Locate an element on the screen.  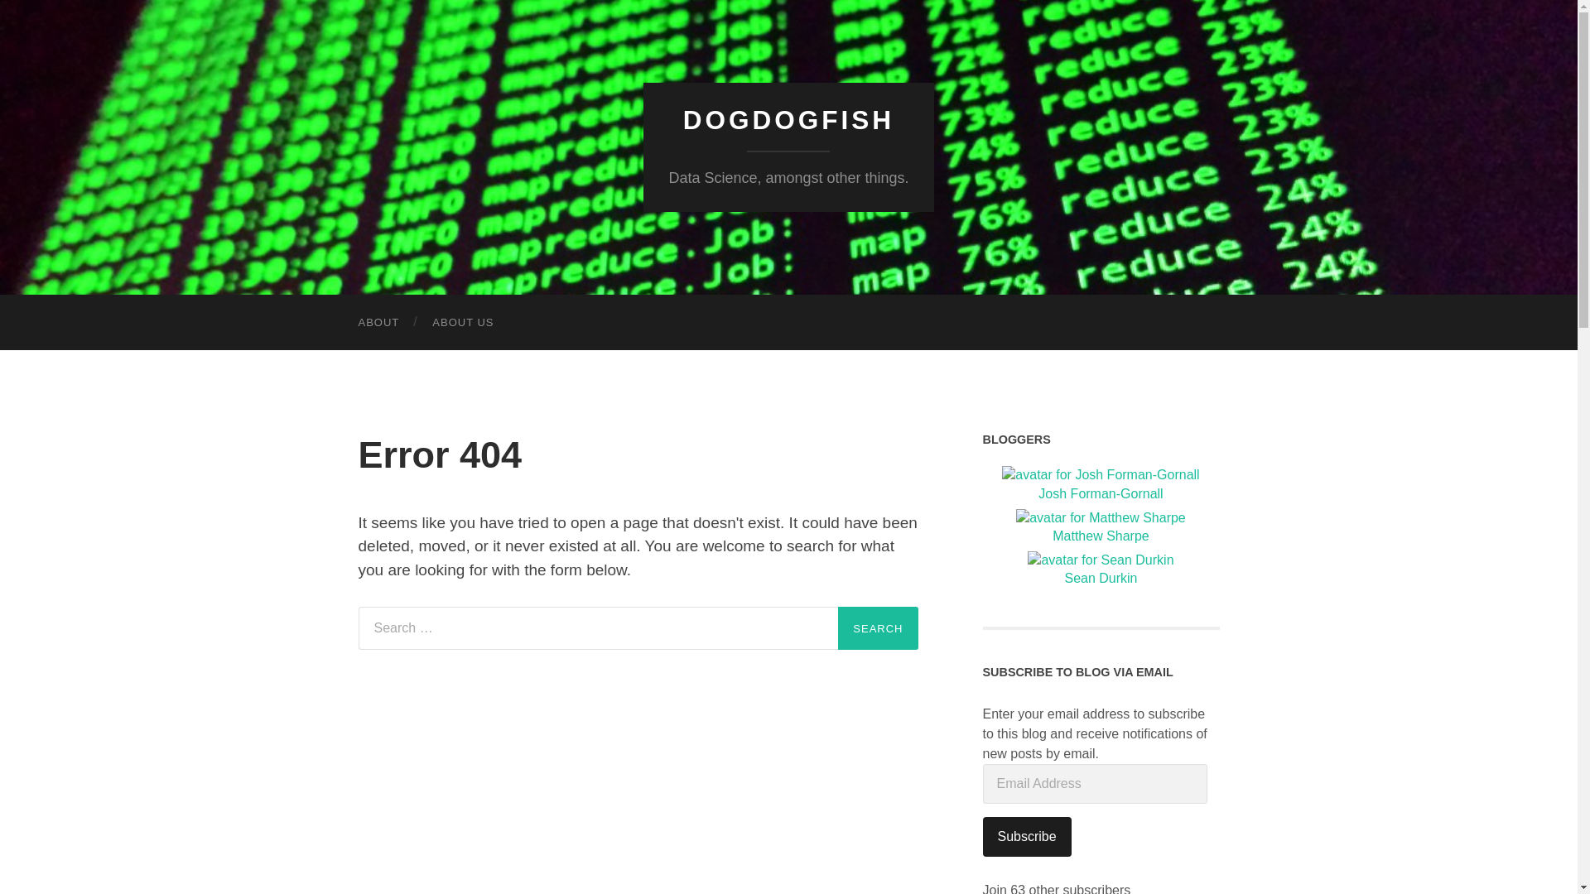
Josh Forman-Gornall is located at coordinates (1101, 485).